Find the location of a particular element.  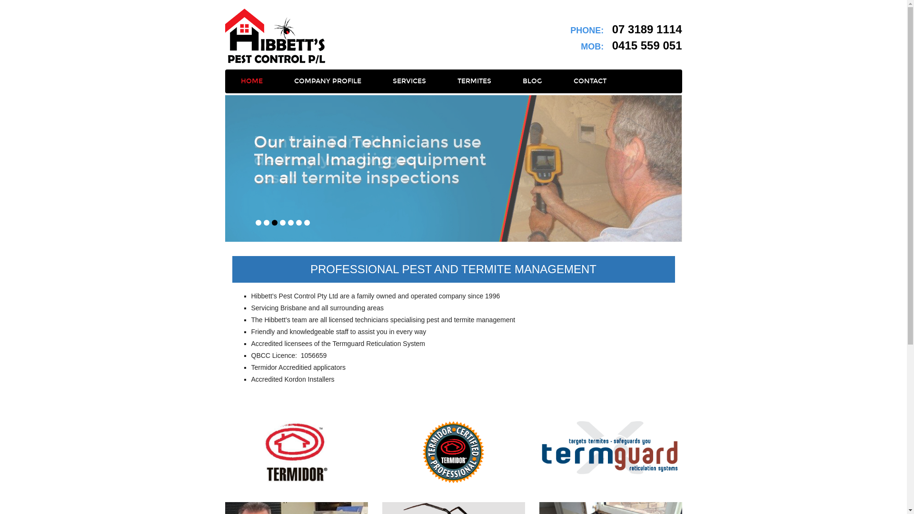

3 is located at coordinates (274, 223).